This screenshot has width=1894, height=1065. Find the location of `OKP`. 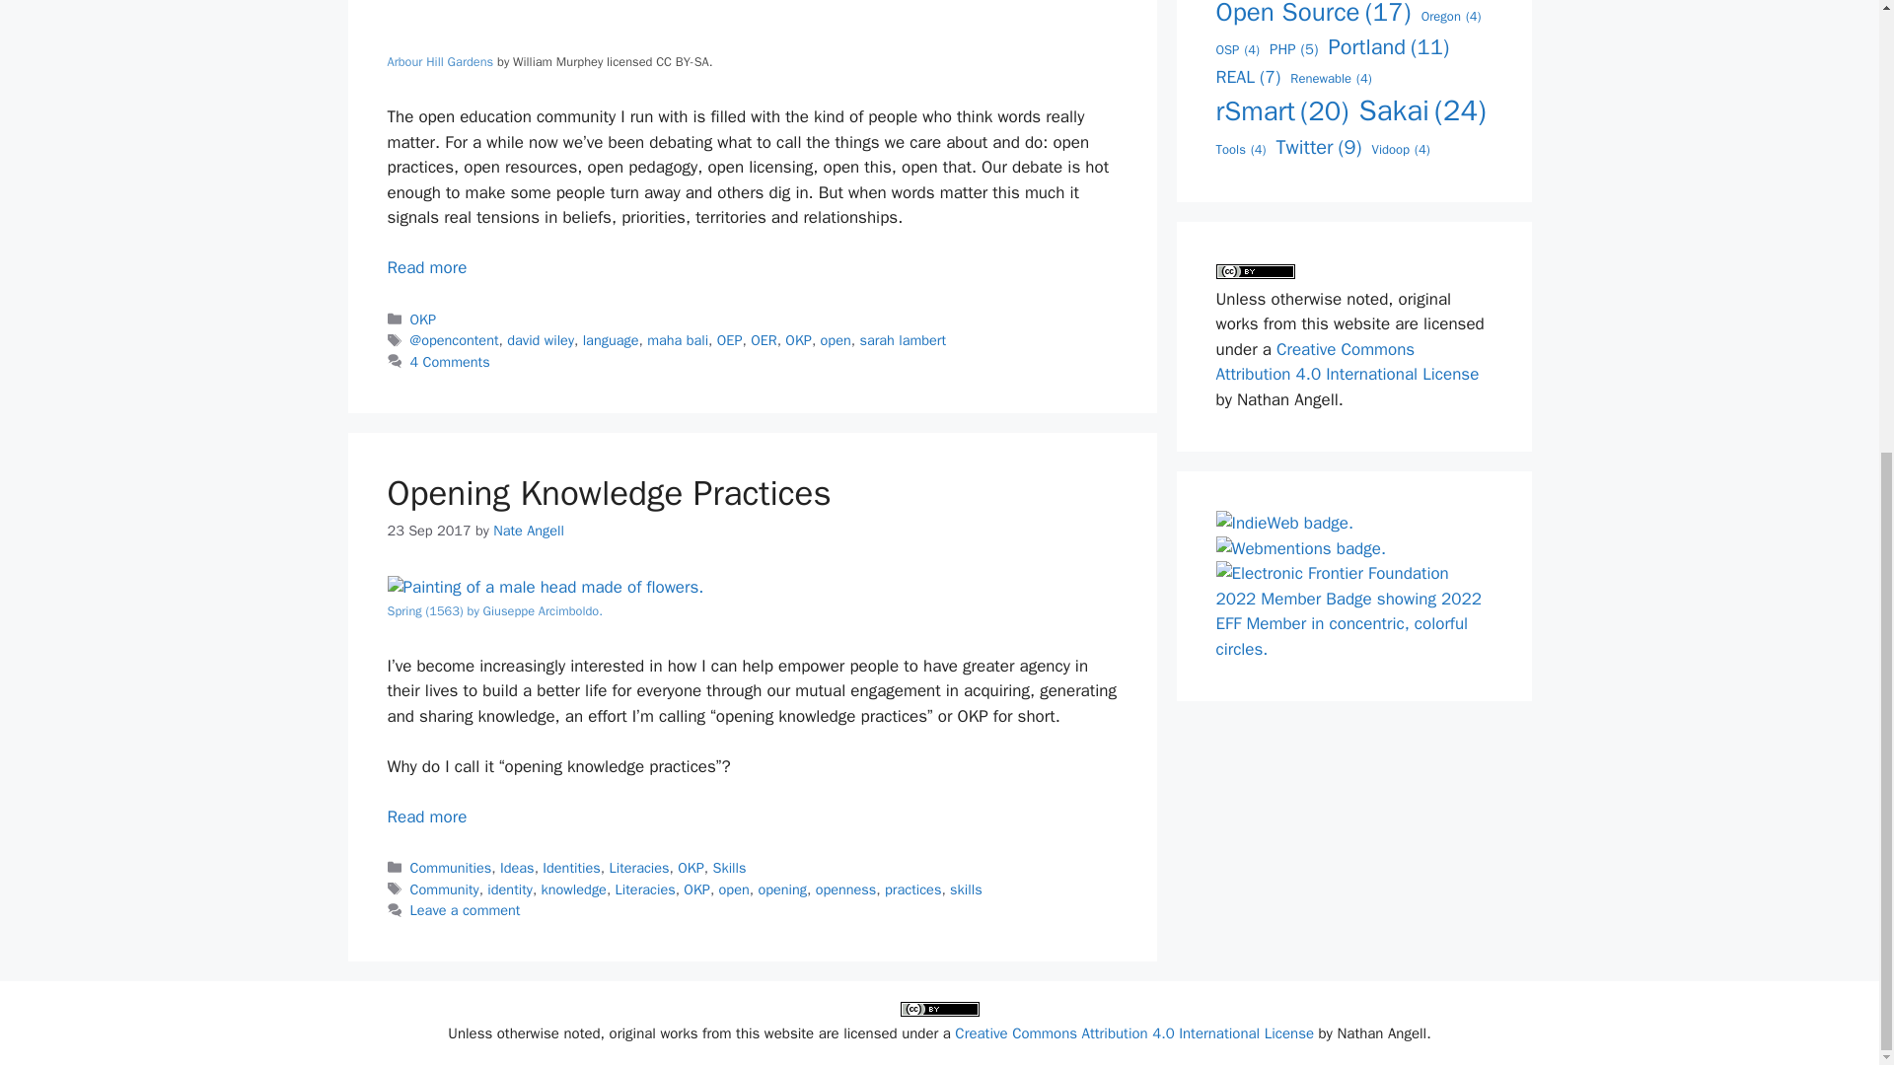

OKP is located at coordinates (424, 319).